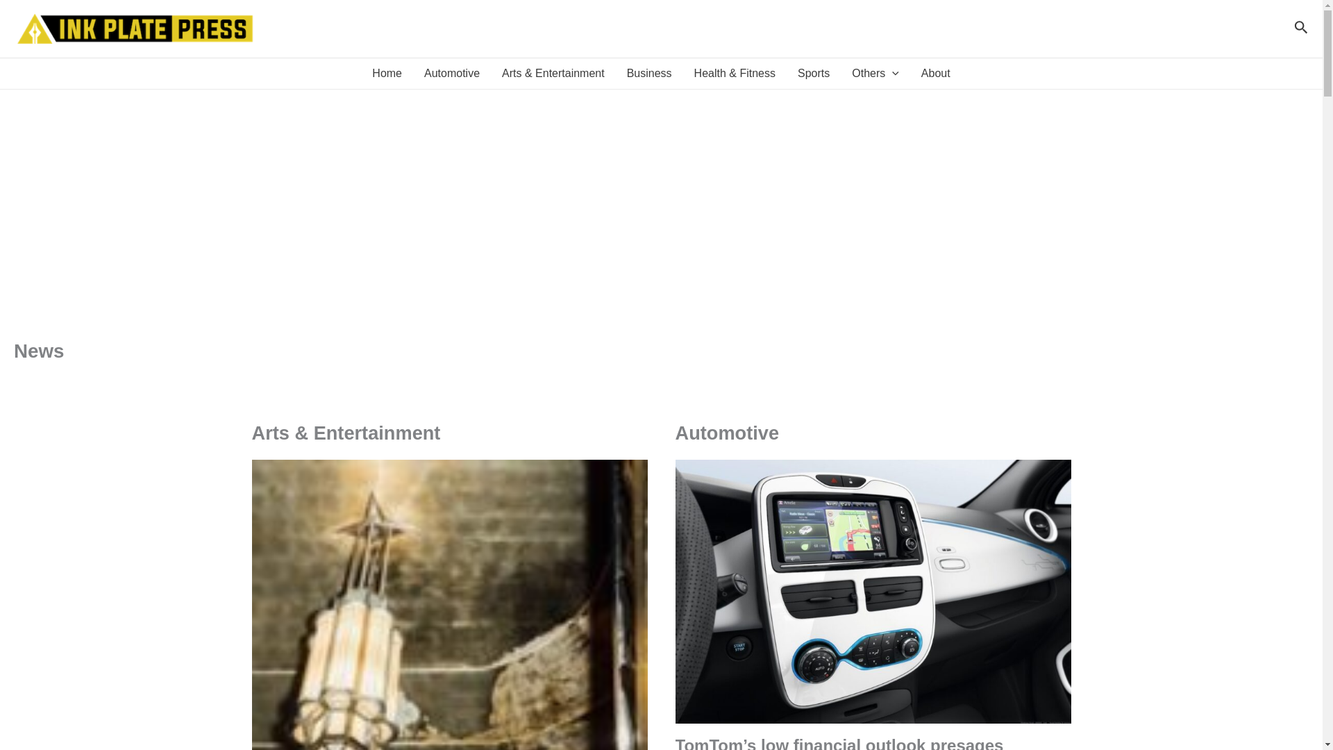 The image size is (1333, 750). Describe the element at coordinates (451, 74) in the screenshot. I see `Automotive` at that location.